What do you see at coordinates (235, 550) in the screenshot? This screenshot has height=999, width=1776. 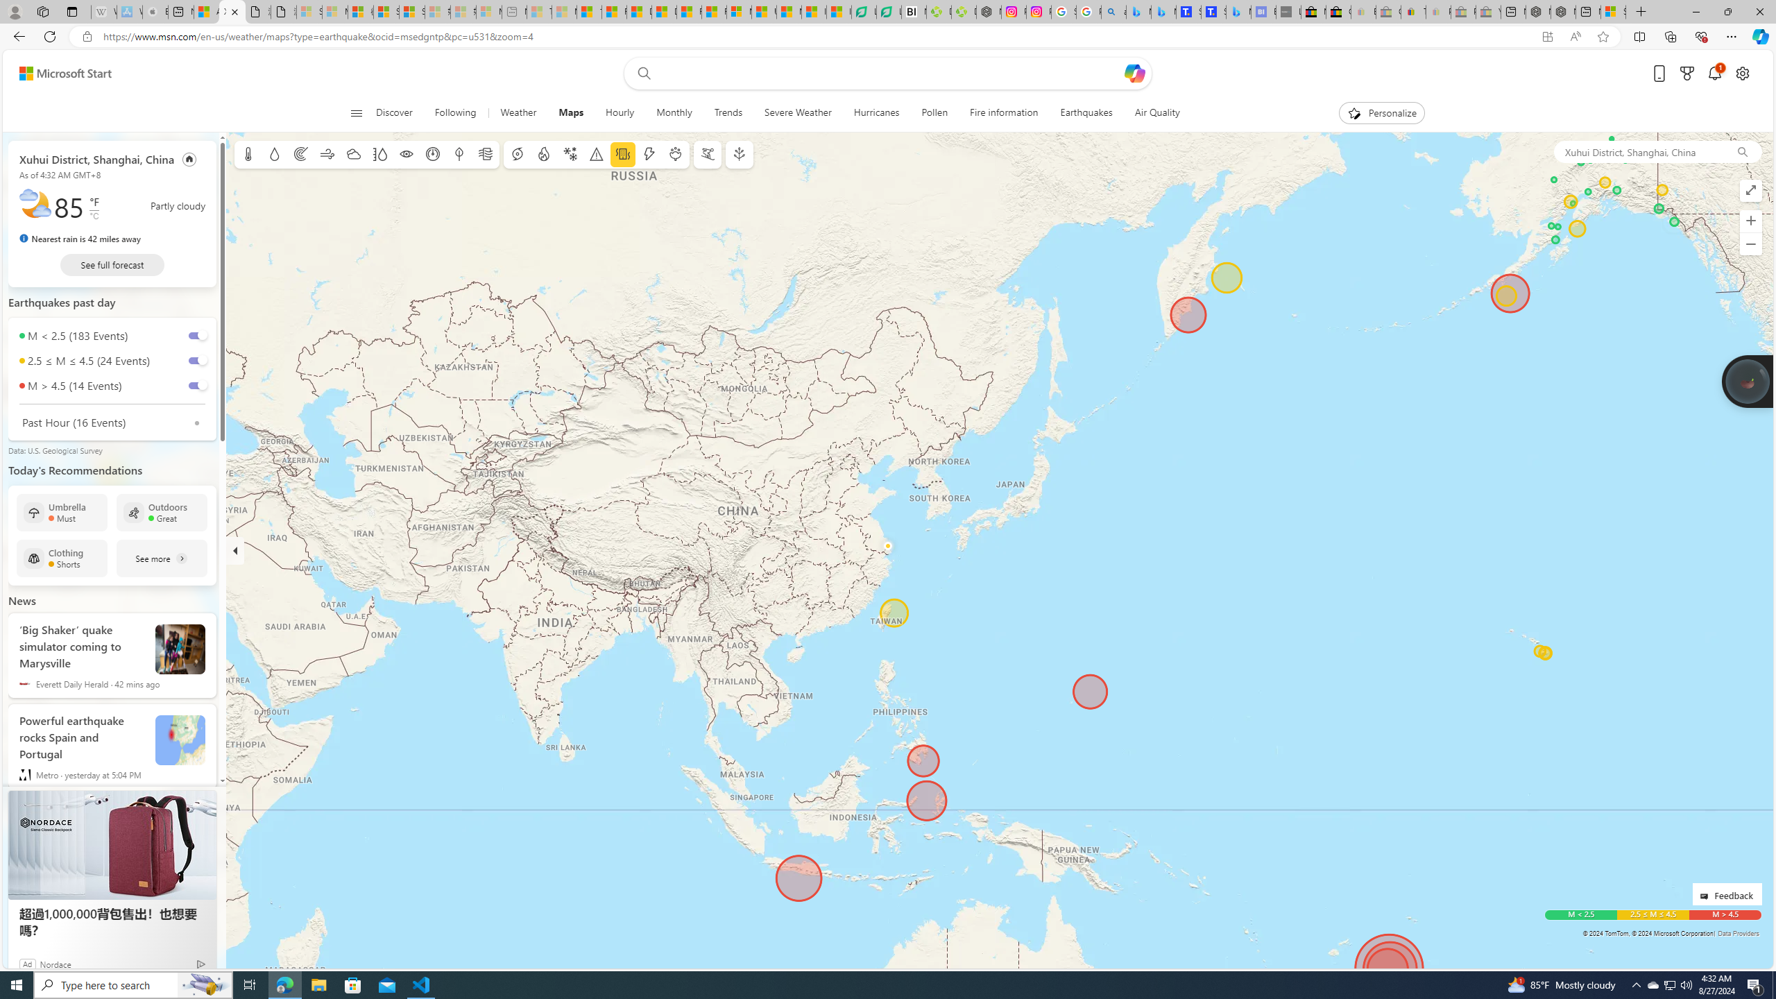 I see `Hide` at bounding box center [235, 550].